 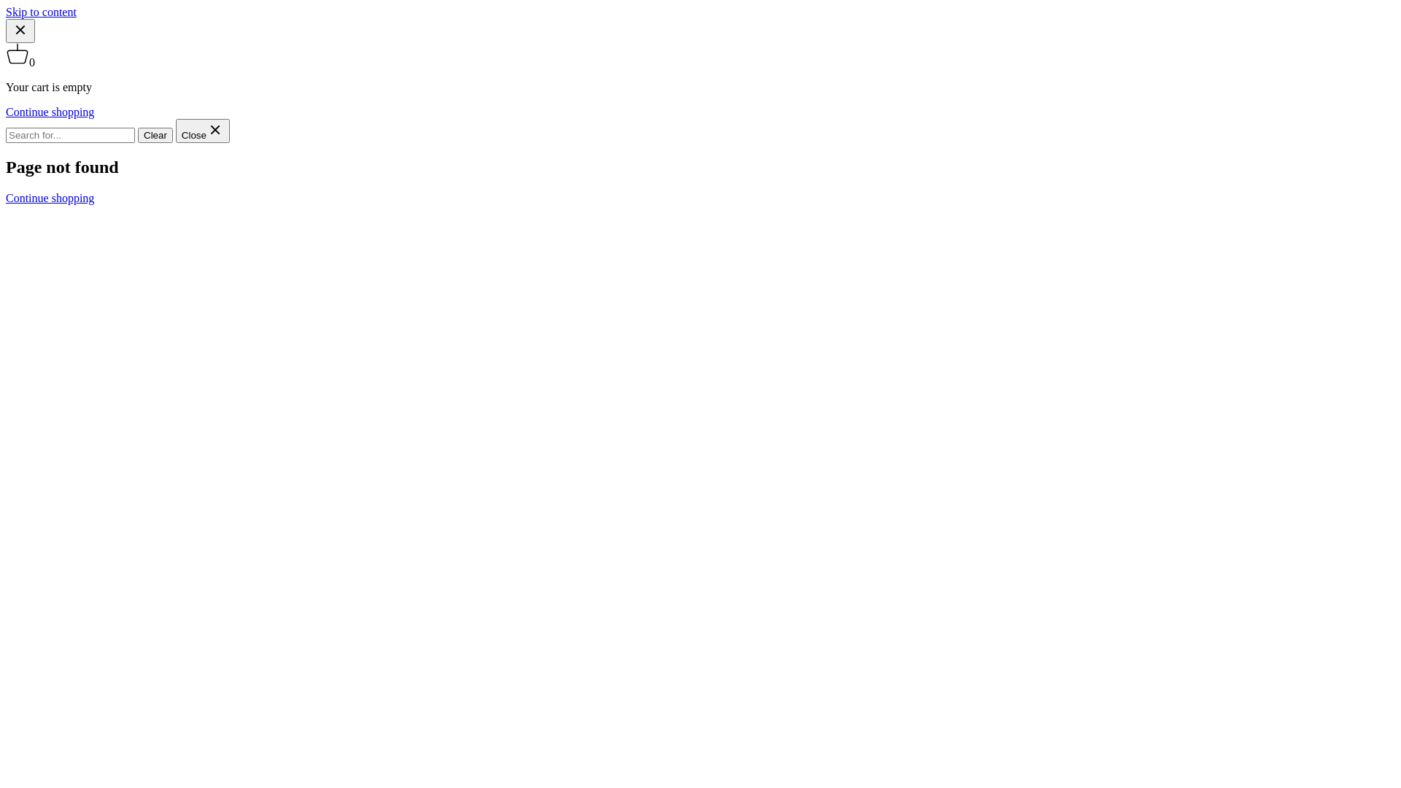 I want to click on Clear, so click(x=155, y=136).